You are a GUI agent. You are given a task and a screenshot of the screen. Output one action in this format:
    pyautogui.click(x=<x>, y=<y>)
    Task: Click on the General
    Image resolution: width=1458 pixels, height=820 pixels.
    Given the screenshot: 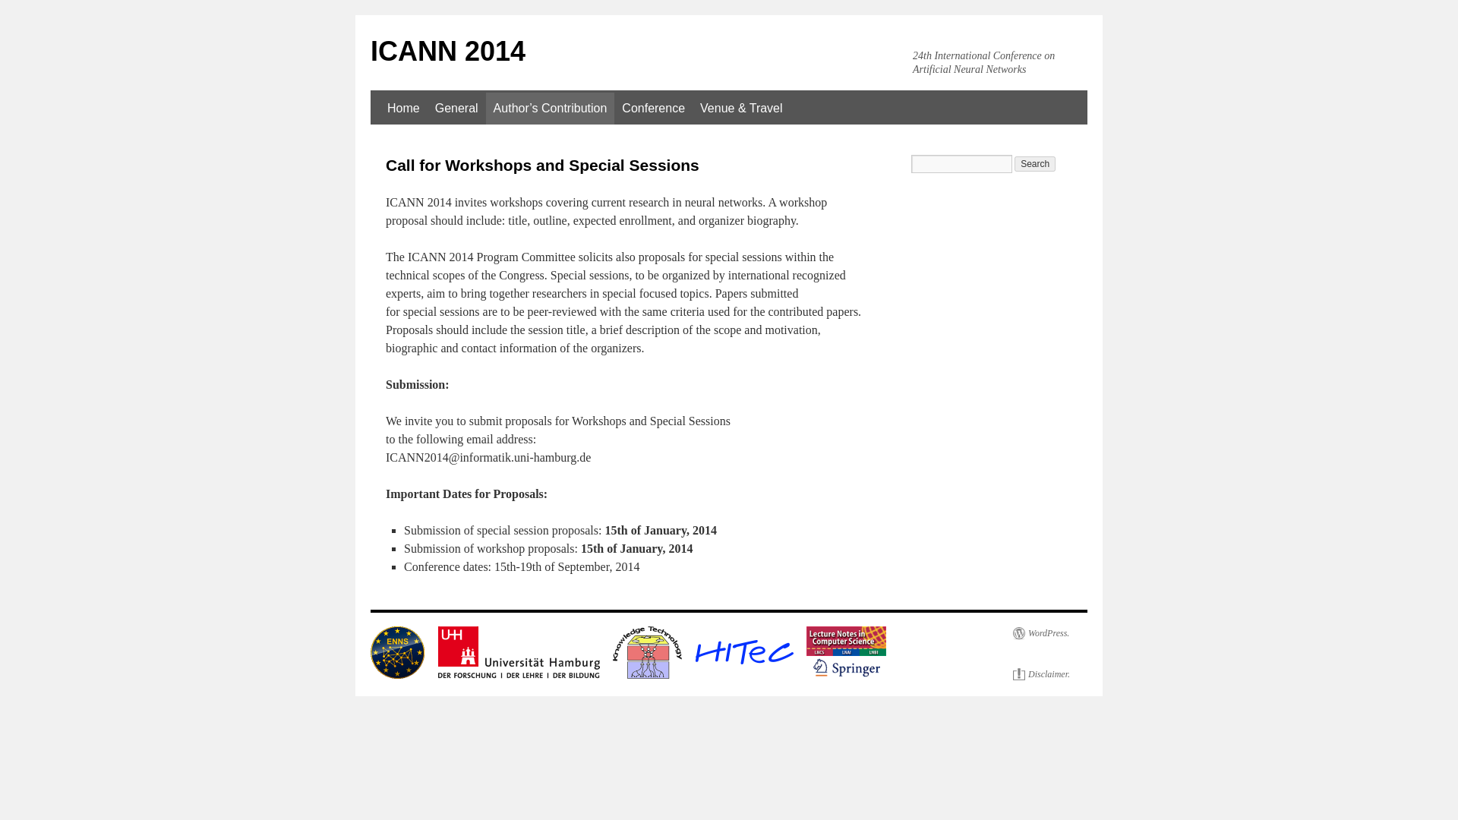 What is the action you would take?
    pyautogui.click(x=456, y=109)
    